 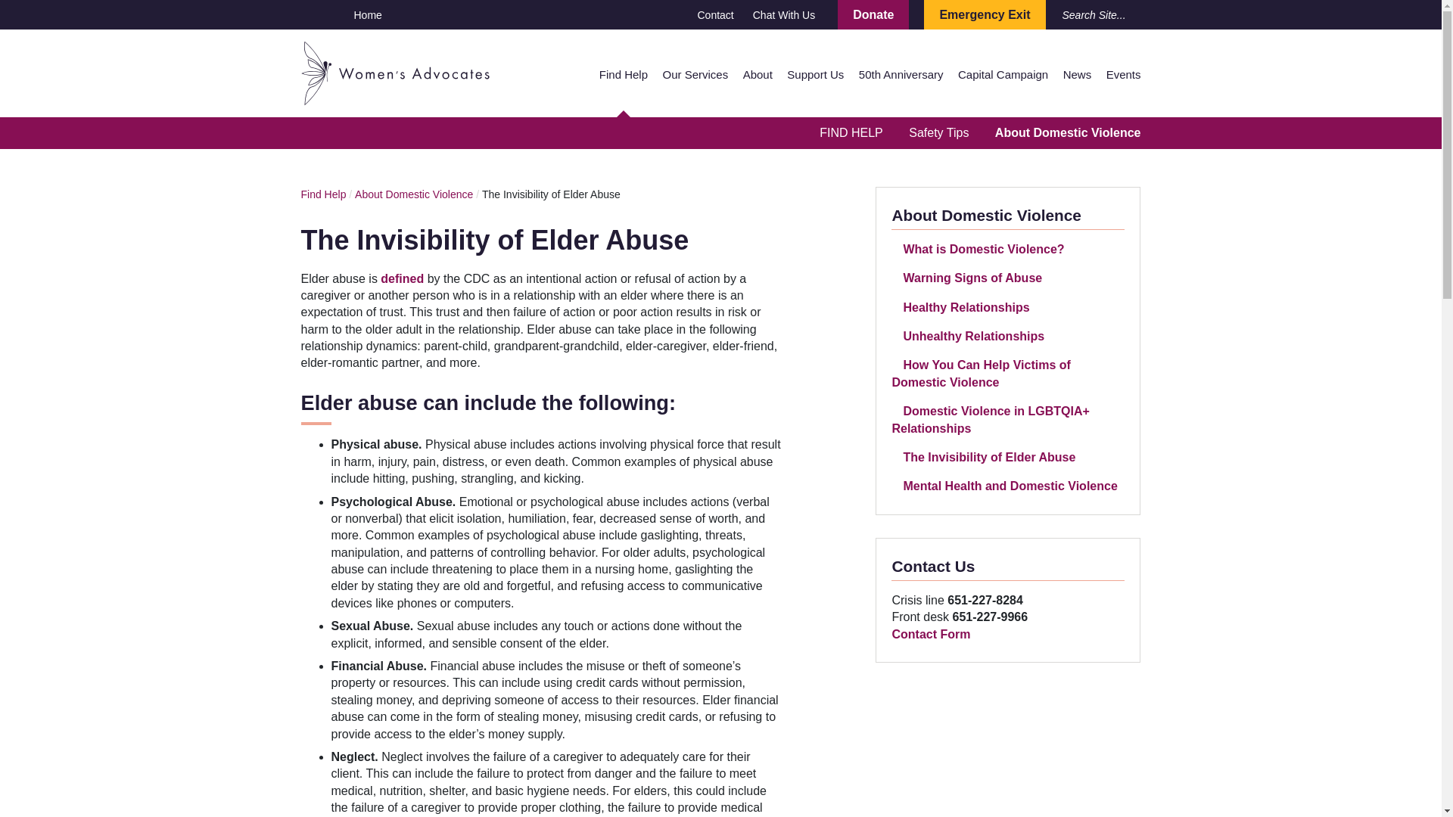 I want to click on Emergency Exit, so click(x=984, y=14).